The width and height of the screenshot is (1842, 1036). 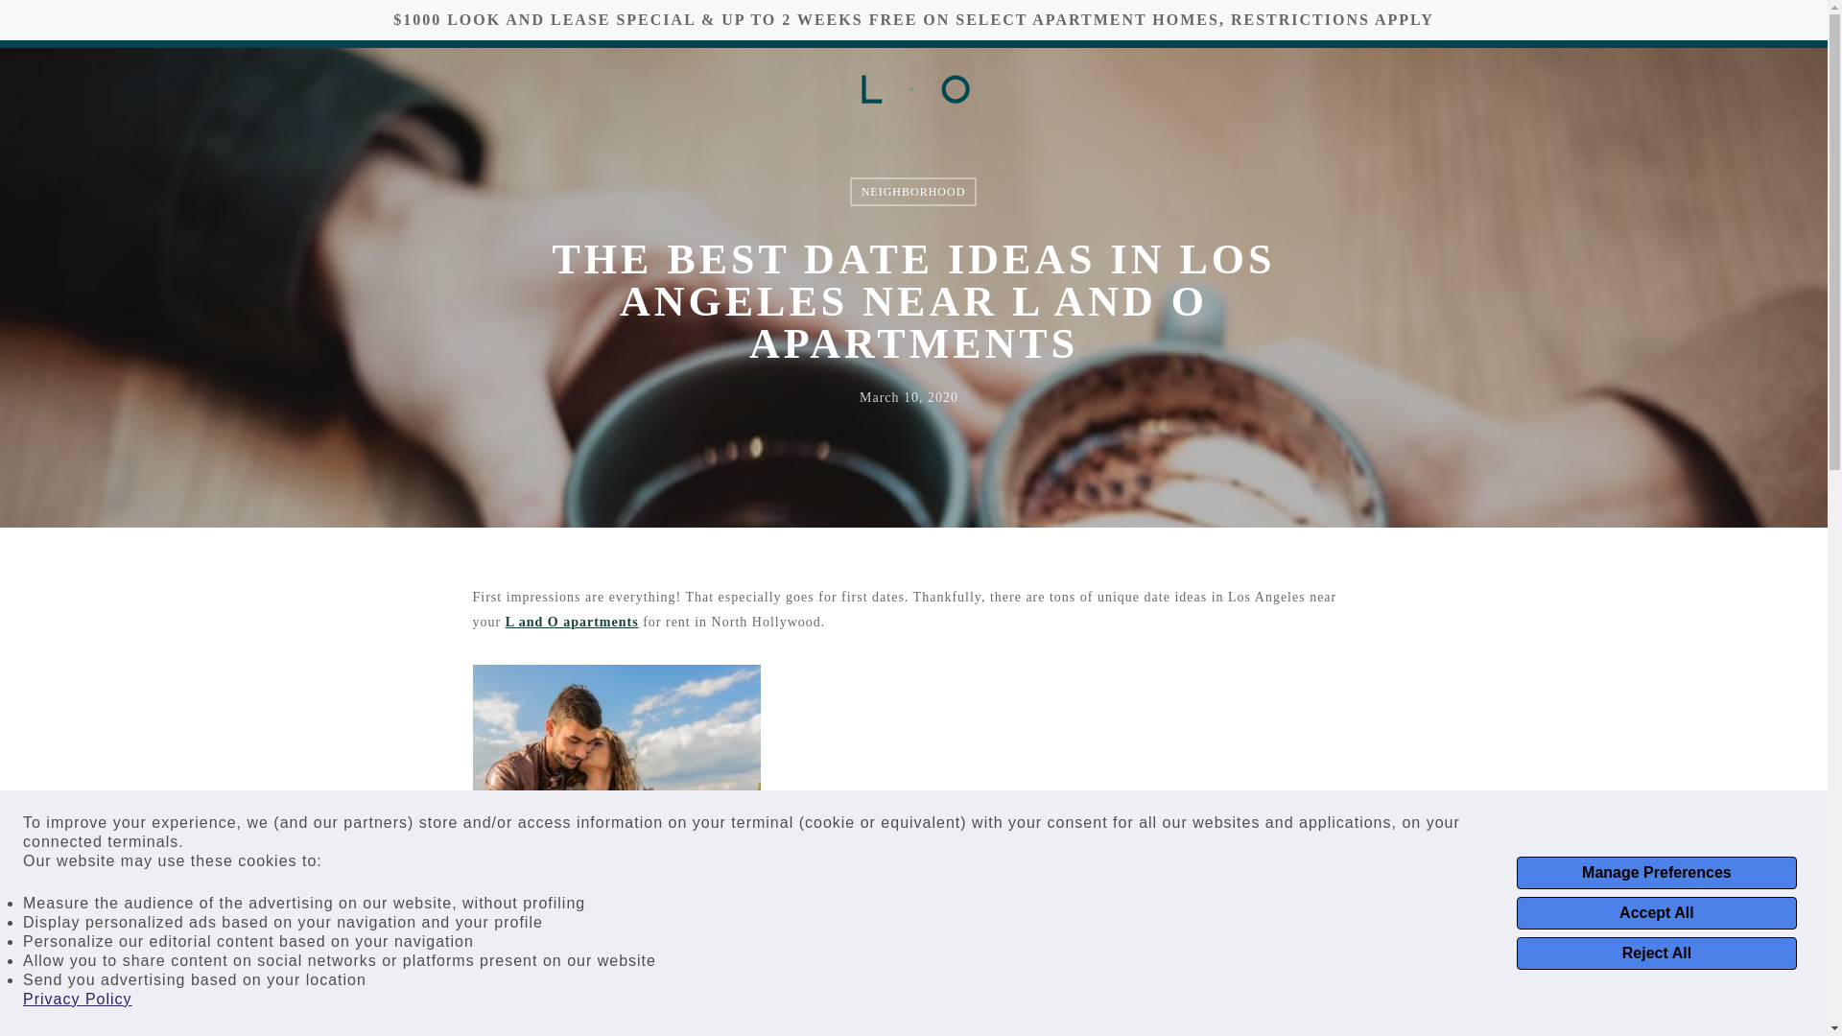 What do you see at coordinates (572, 622) in the screenshot?
I see `L and O apartments` at bounding box center [572, 622].